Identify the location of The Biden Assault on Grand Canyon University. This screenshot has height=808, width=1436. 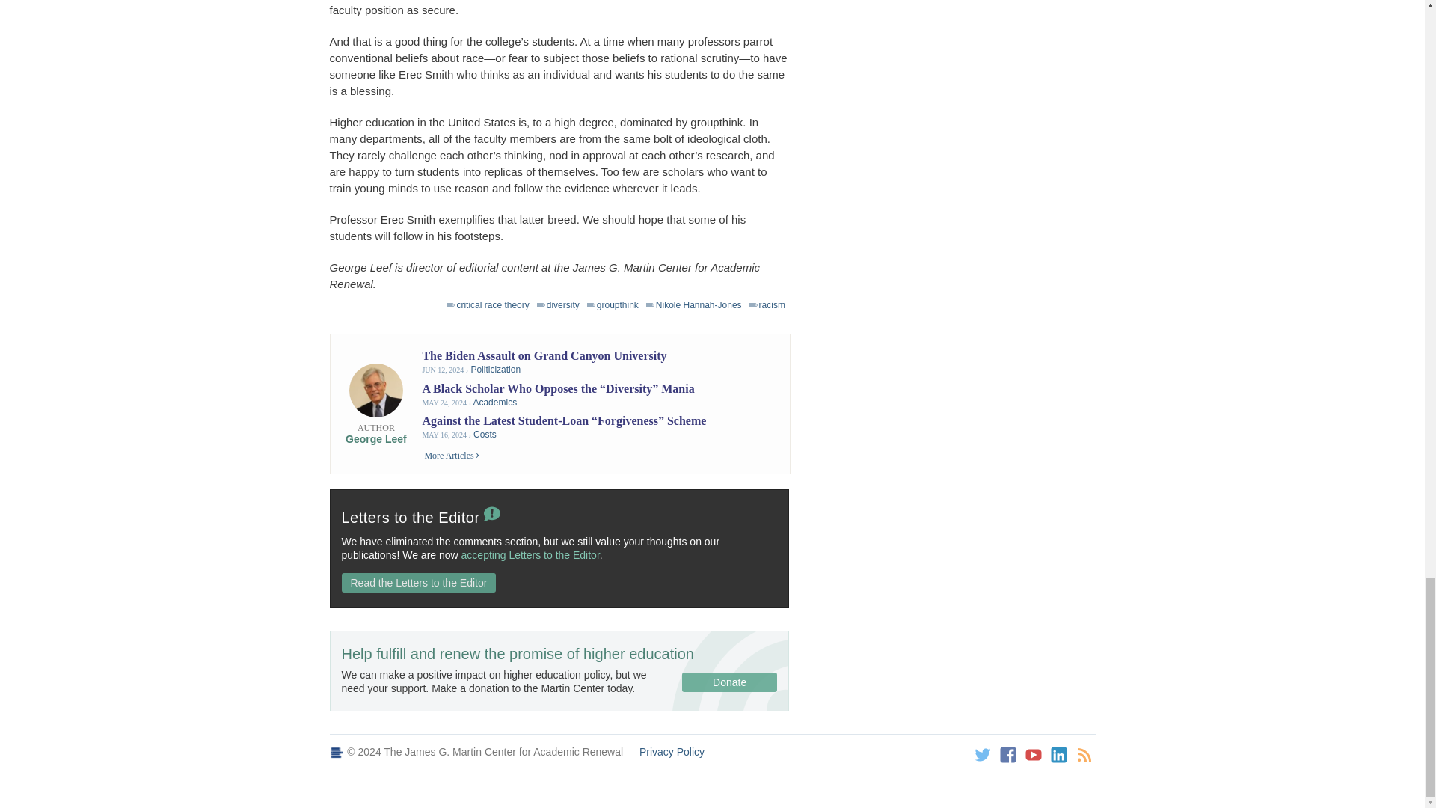
(544, 355).